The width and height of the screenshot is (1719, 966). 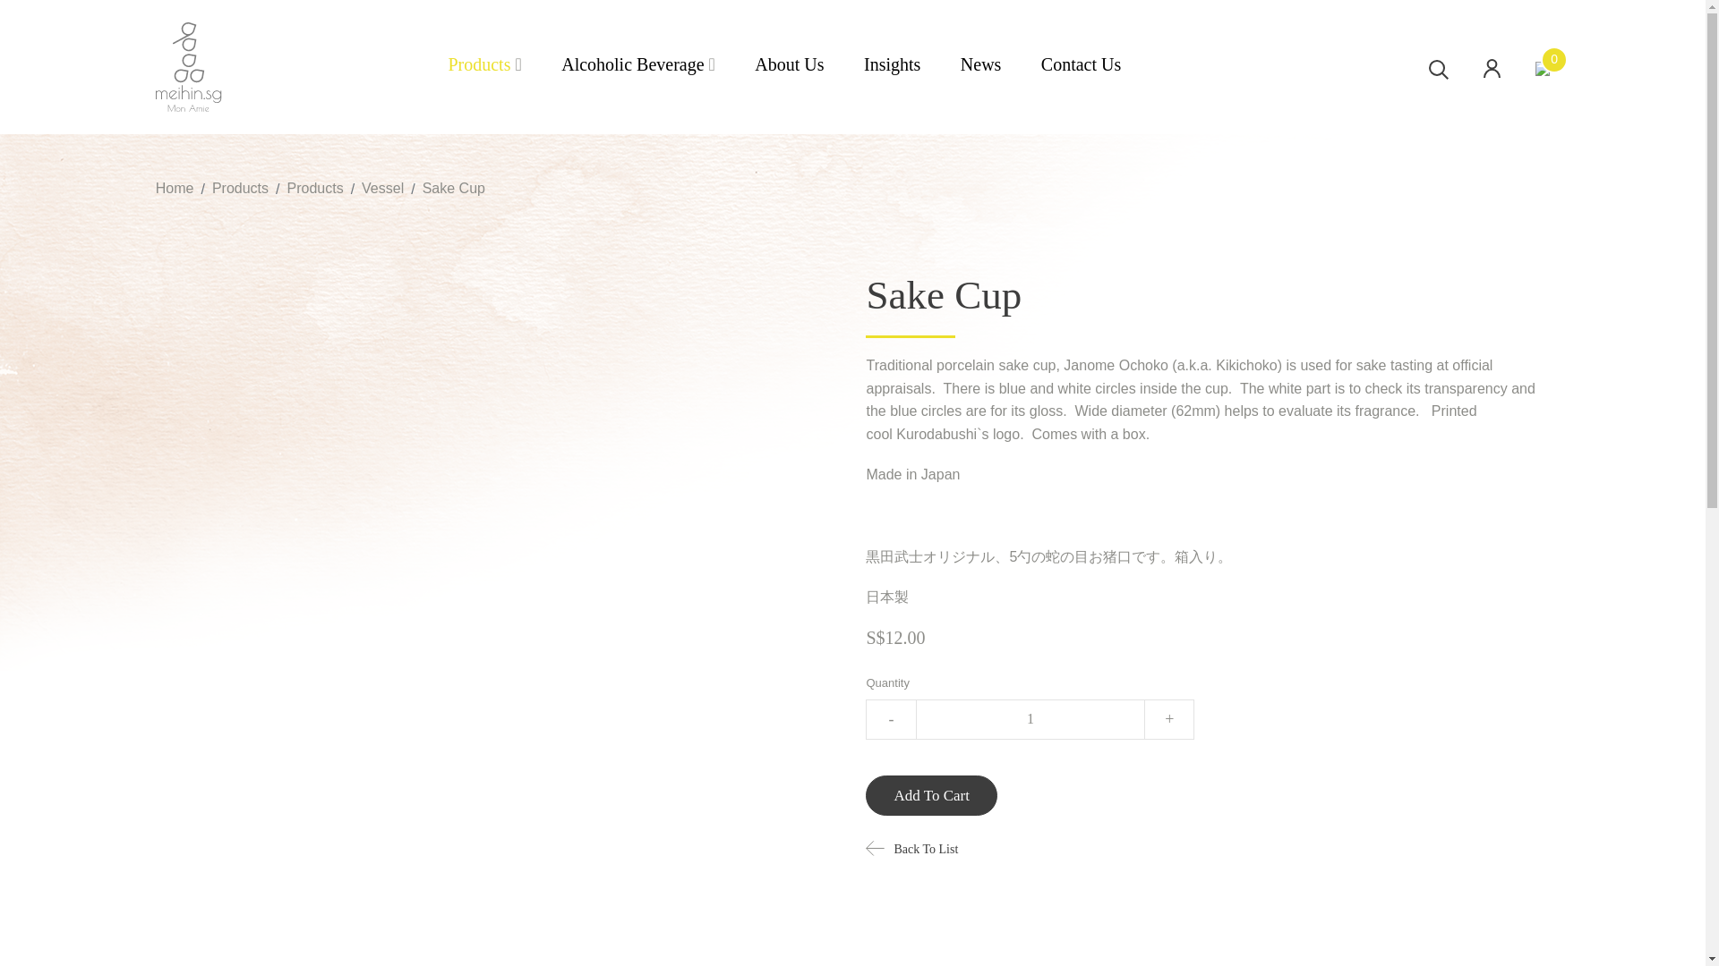 I want to click on Products, so click(x=240, y=188).